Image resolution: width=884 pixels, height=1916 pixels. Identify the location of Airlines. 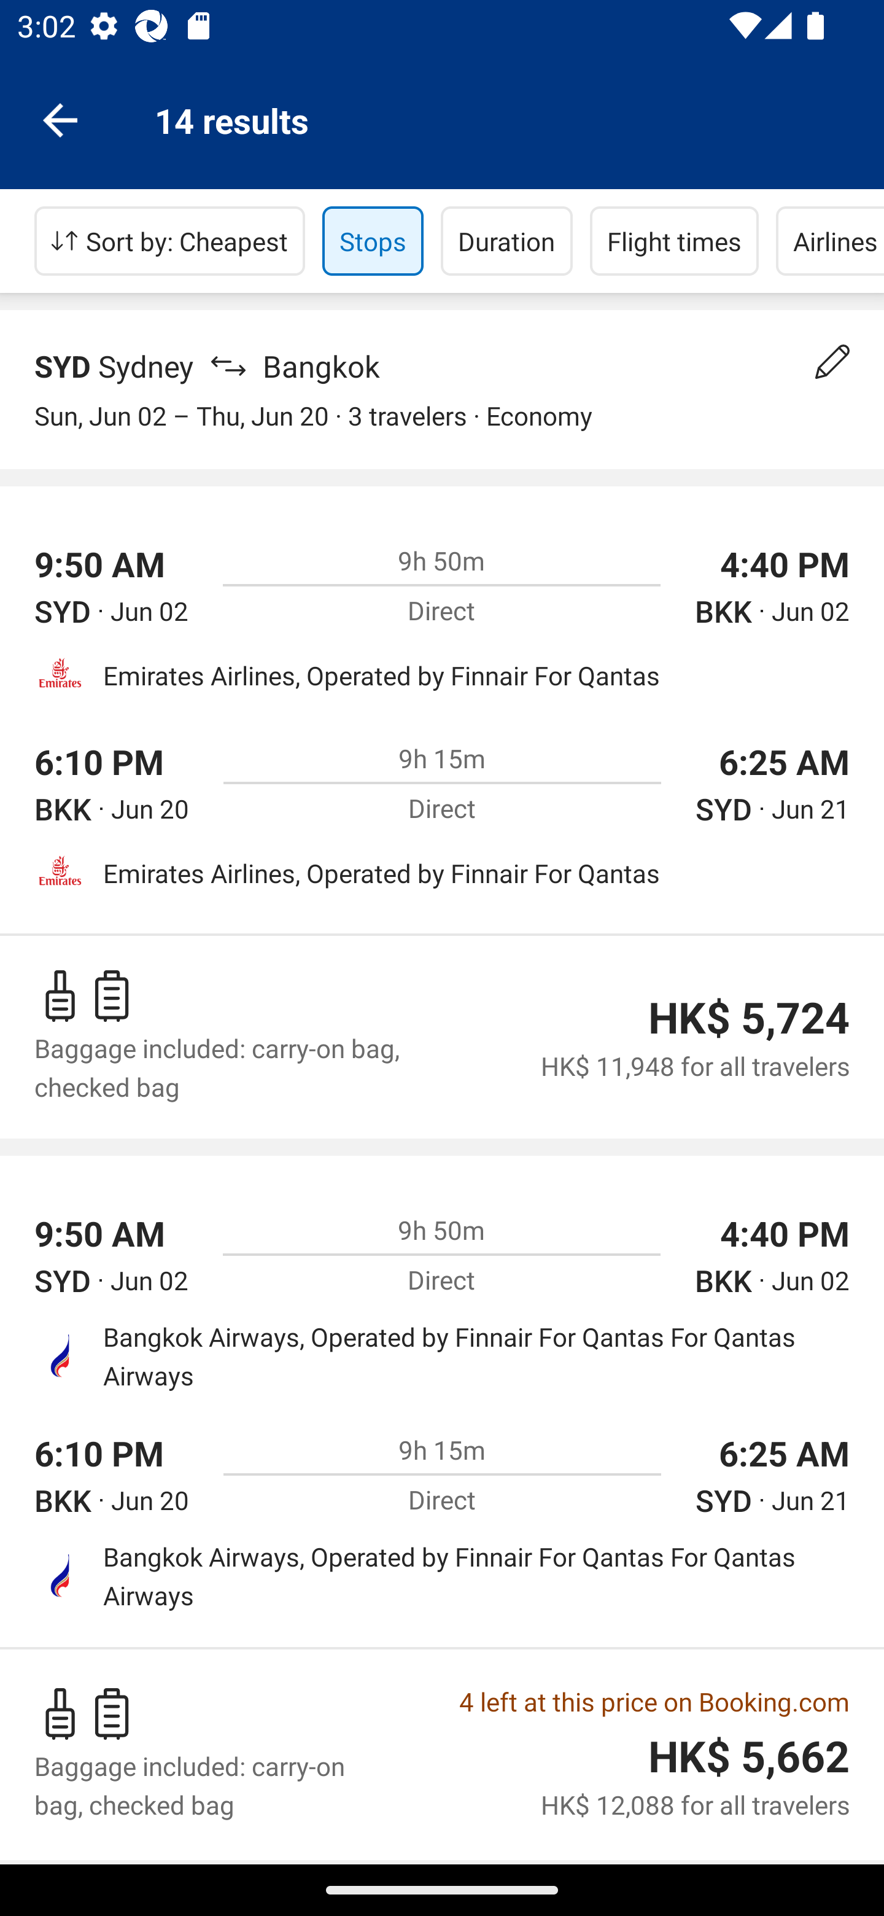
(830, 241).